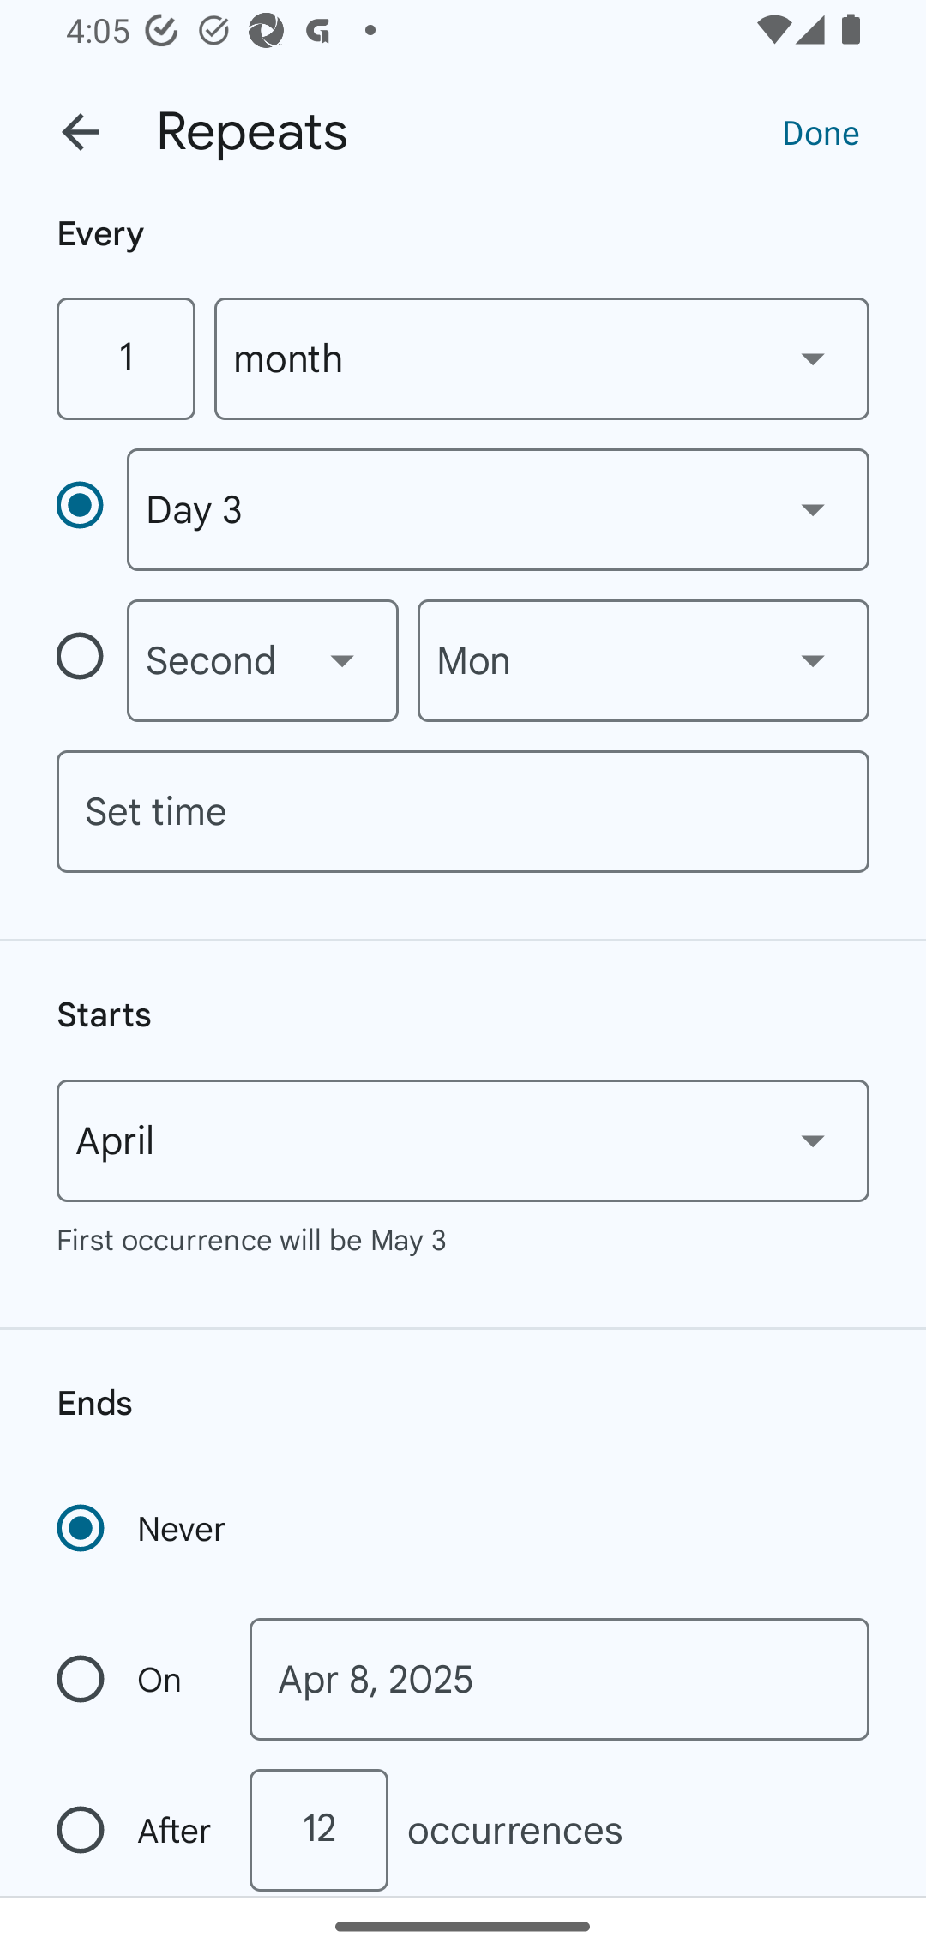 The image size is (926, 1955). Describe the element at coordinates (81, 132) in the screenshot. I see `Back` at that location.